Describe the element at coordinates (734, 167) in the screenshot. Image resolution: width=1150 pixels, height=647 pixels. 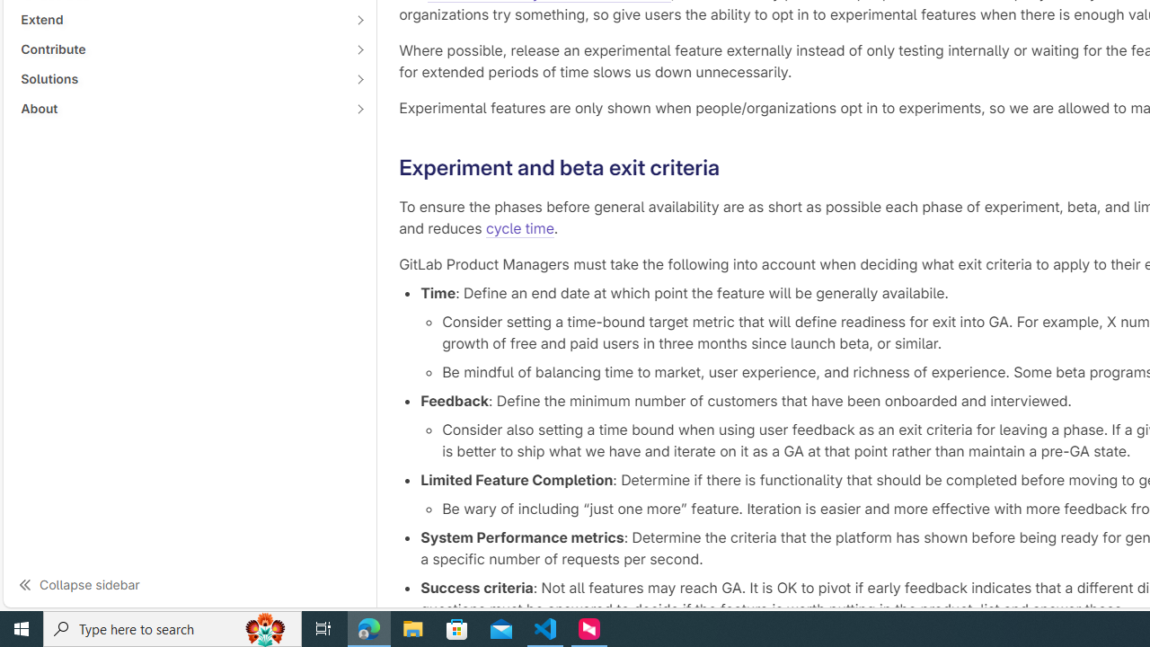
I see `Permalink` at that location.